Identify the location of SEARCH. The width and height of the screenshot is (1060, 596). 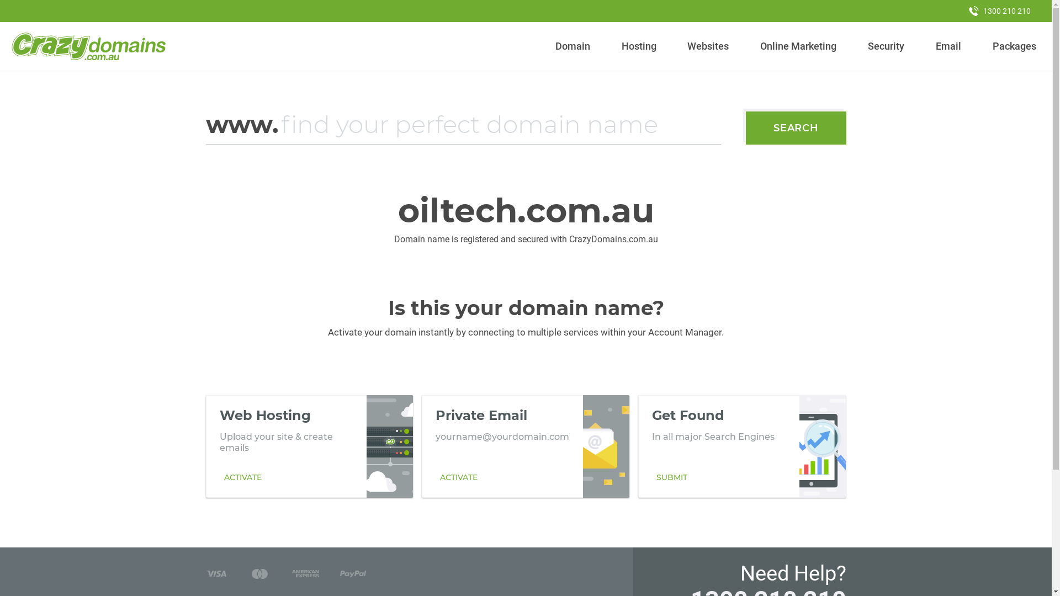
(796, 128).